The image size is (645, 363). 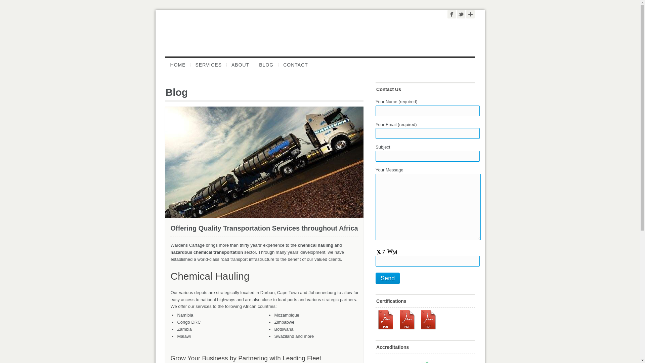 I want to click on Send, so click(x=388, y=278).